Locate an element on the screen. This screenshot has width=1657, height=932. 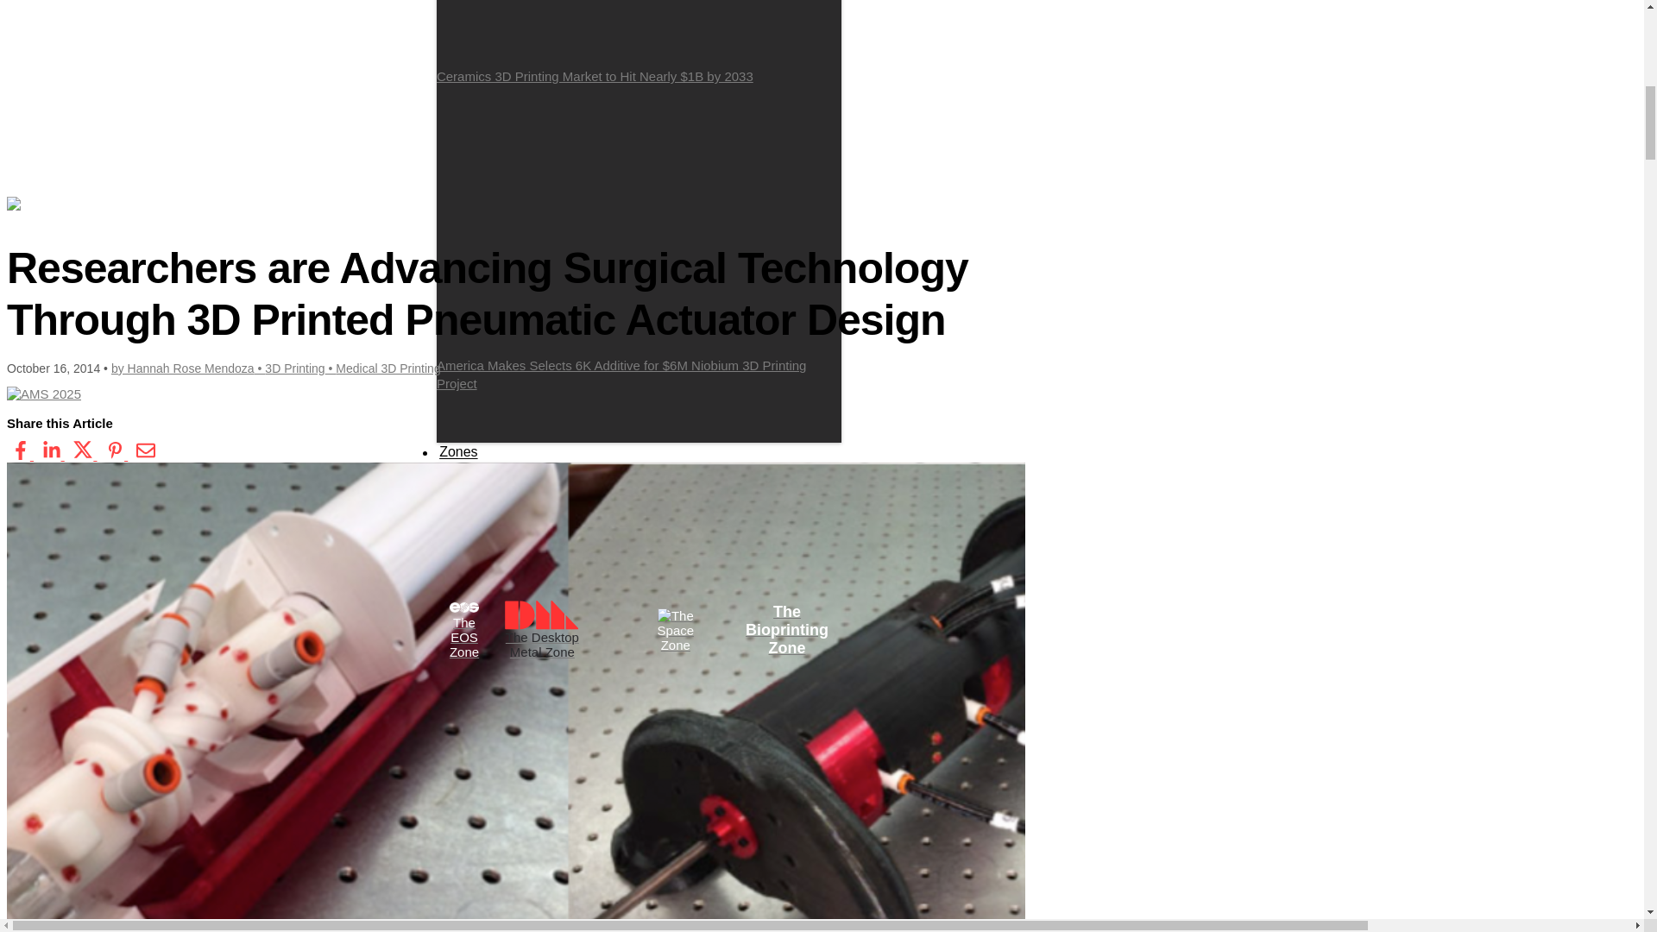
Zones is located at coordinates (458, 451).